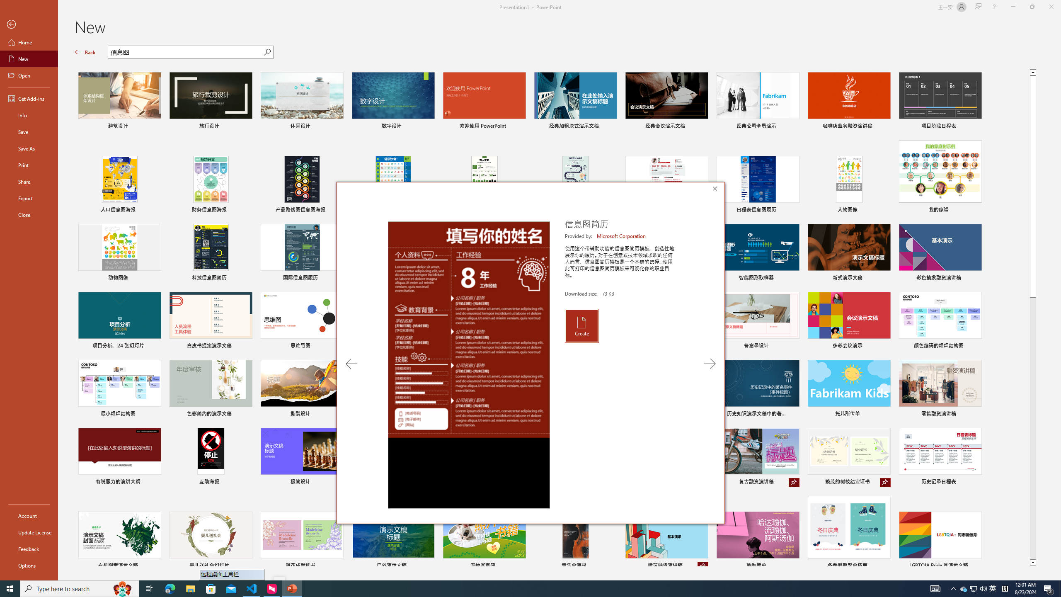 This screenshot has width=1061, height=597. I want to click on Open, so click(29, 549).